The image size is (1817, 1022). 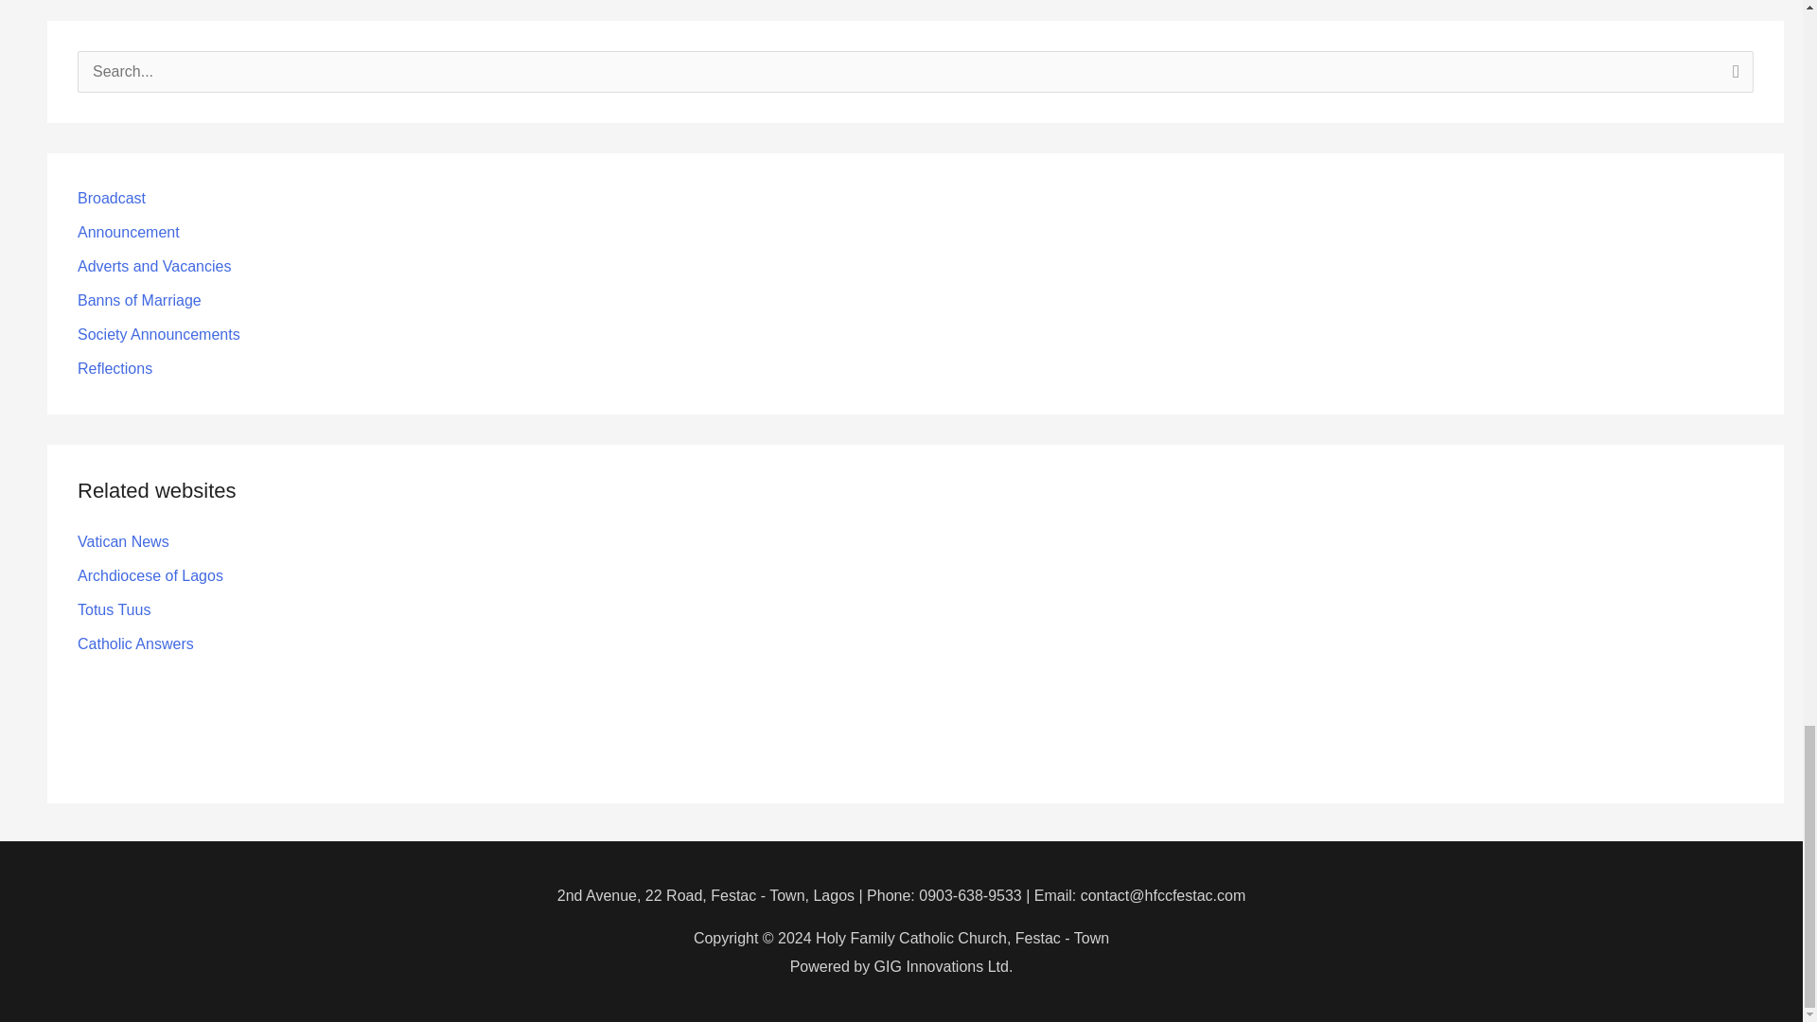 What do you see at coordinates (115, 369) in the screenshot?
I see `Reflections` at bounding box center [115, 369].